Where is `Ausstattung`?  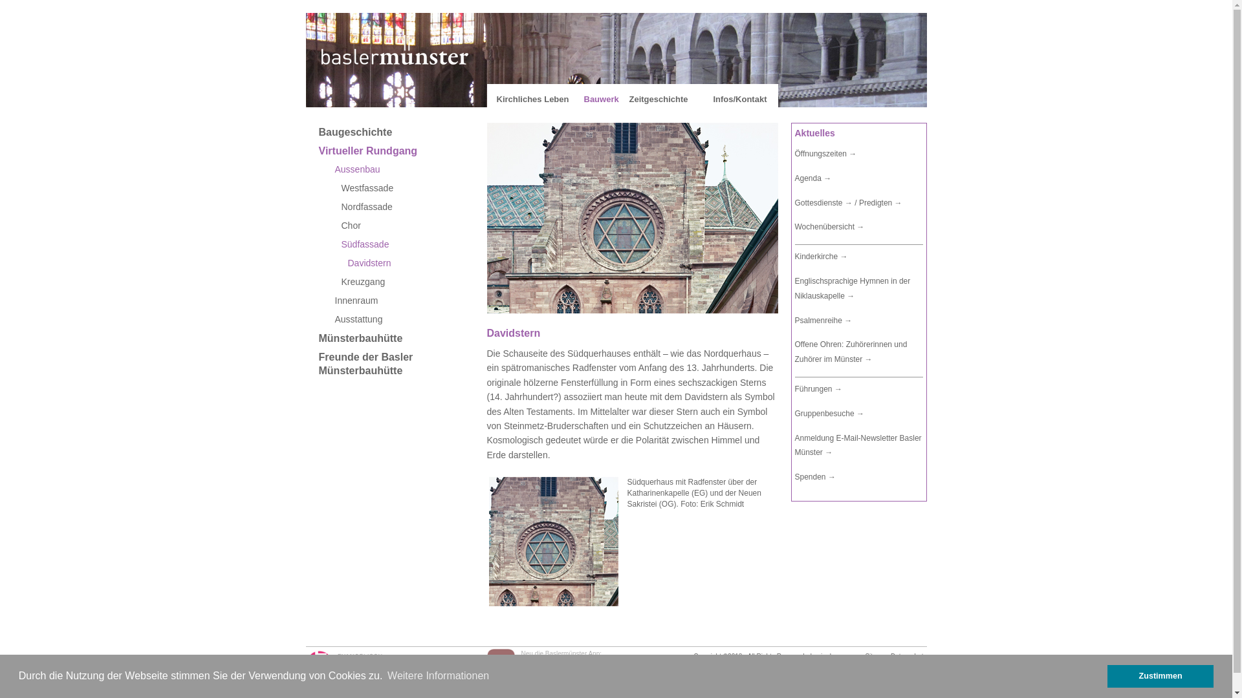
Ausstattung is located at coordinates (405, 319).